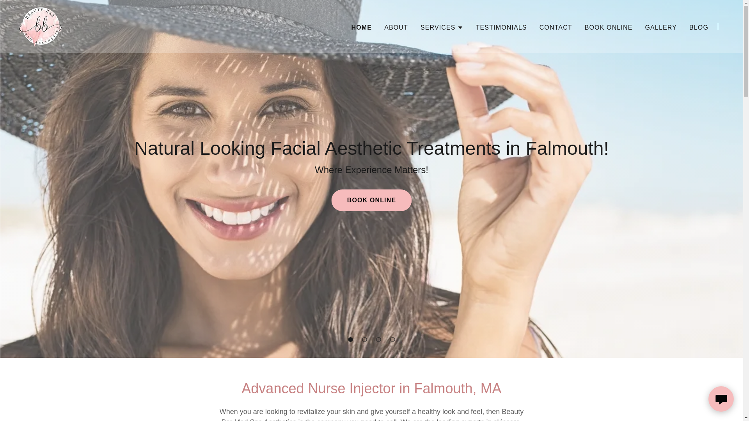 Image resolution: width=749 pixels, height=421 pixels. What do you see at coordinates (609, 27) in the screenshot?
I see `BOOK ONLINE` at bounding box center [609, 27].